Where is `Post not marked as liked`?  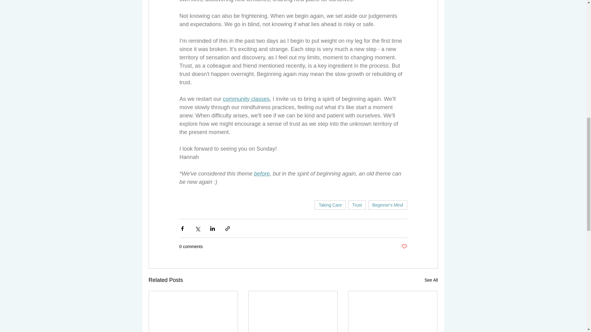
Post not marked as liked is located at coordinates (404, 247).